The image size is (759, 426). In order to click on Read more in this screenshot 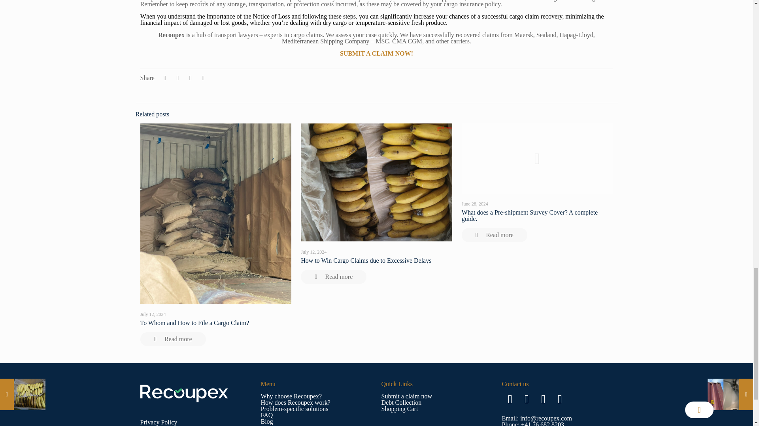, I will do `click(172, 339)`.